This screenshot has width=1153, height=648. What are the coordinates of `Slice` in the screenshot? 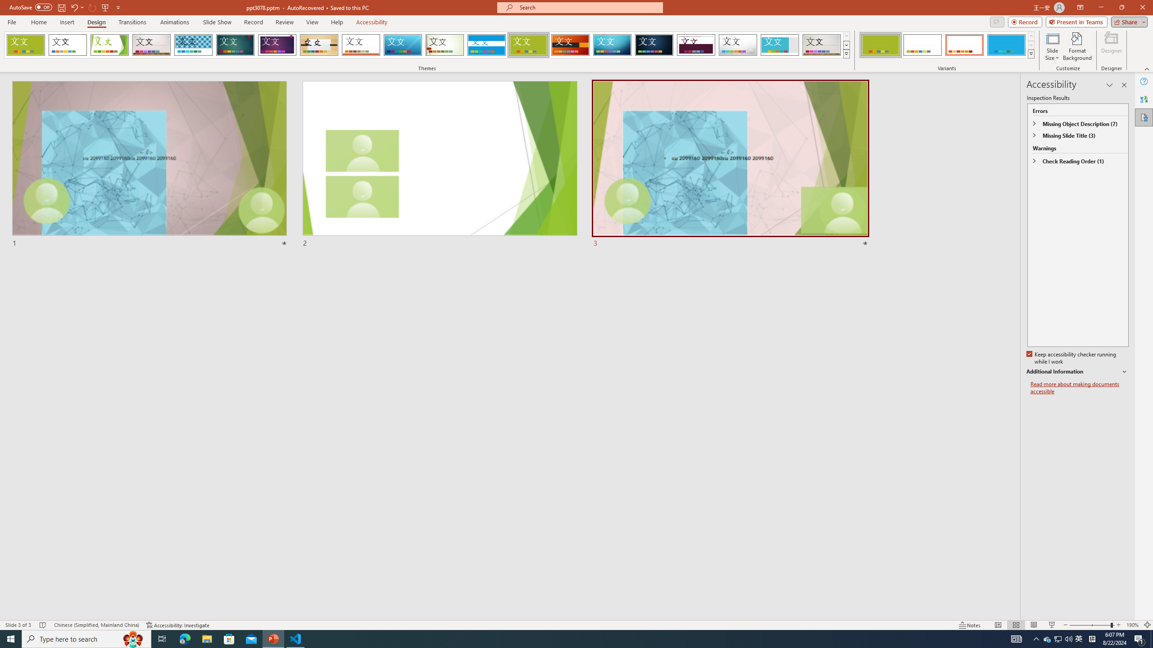 It's located at (403, 45).